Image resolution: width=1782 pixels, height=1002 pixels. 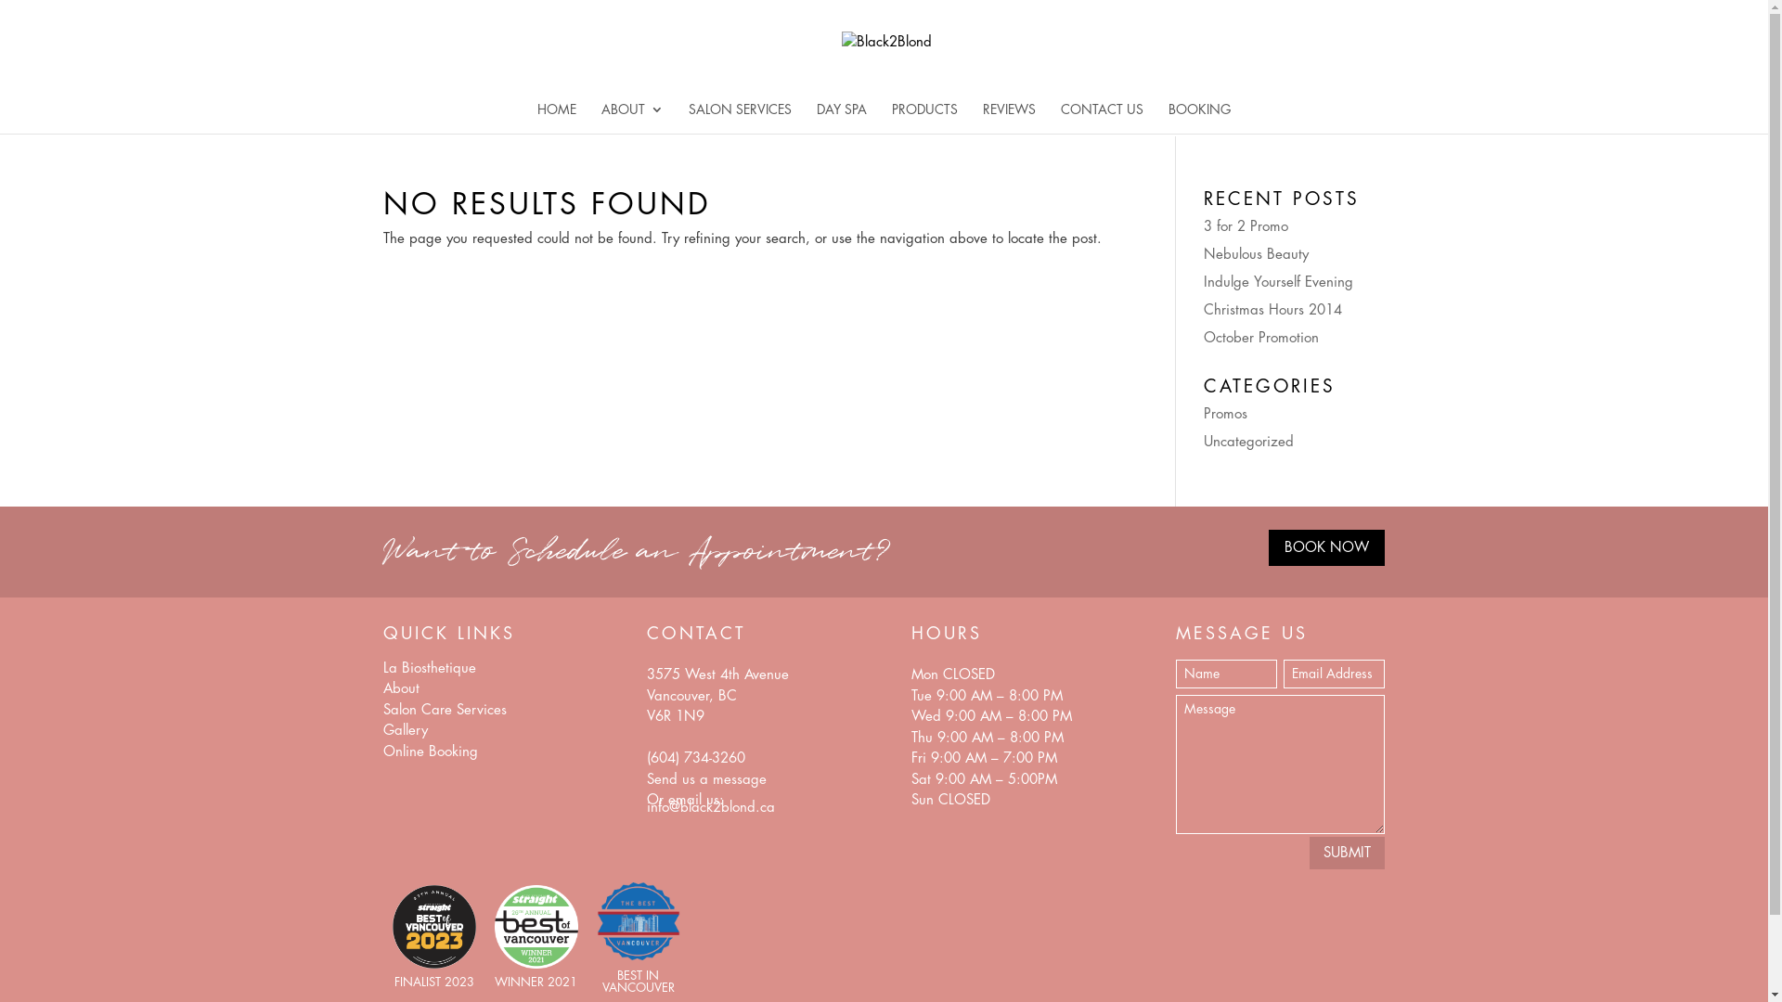 What do you see at coordinates (842, 119) in the screenshot?
I see `DAY SPA` at bounding box center [842, 119].